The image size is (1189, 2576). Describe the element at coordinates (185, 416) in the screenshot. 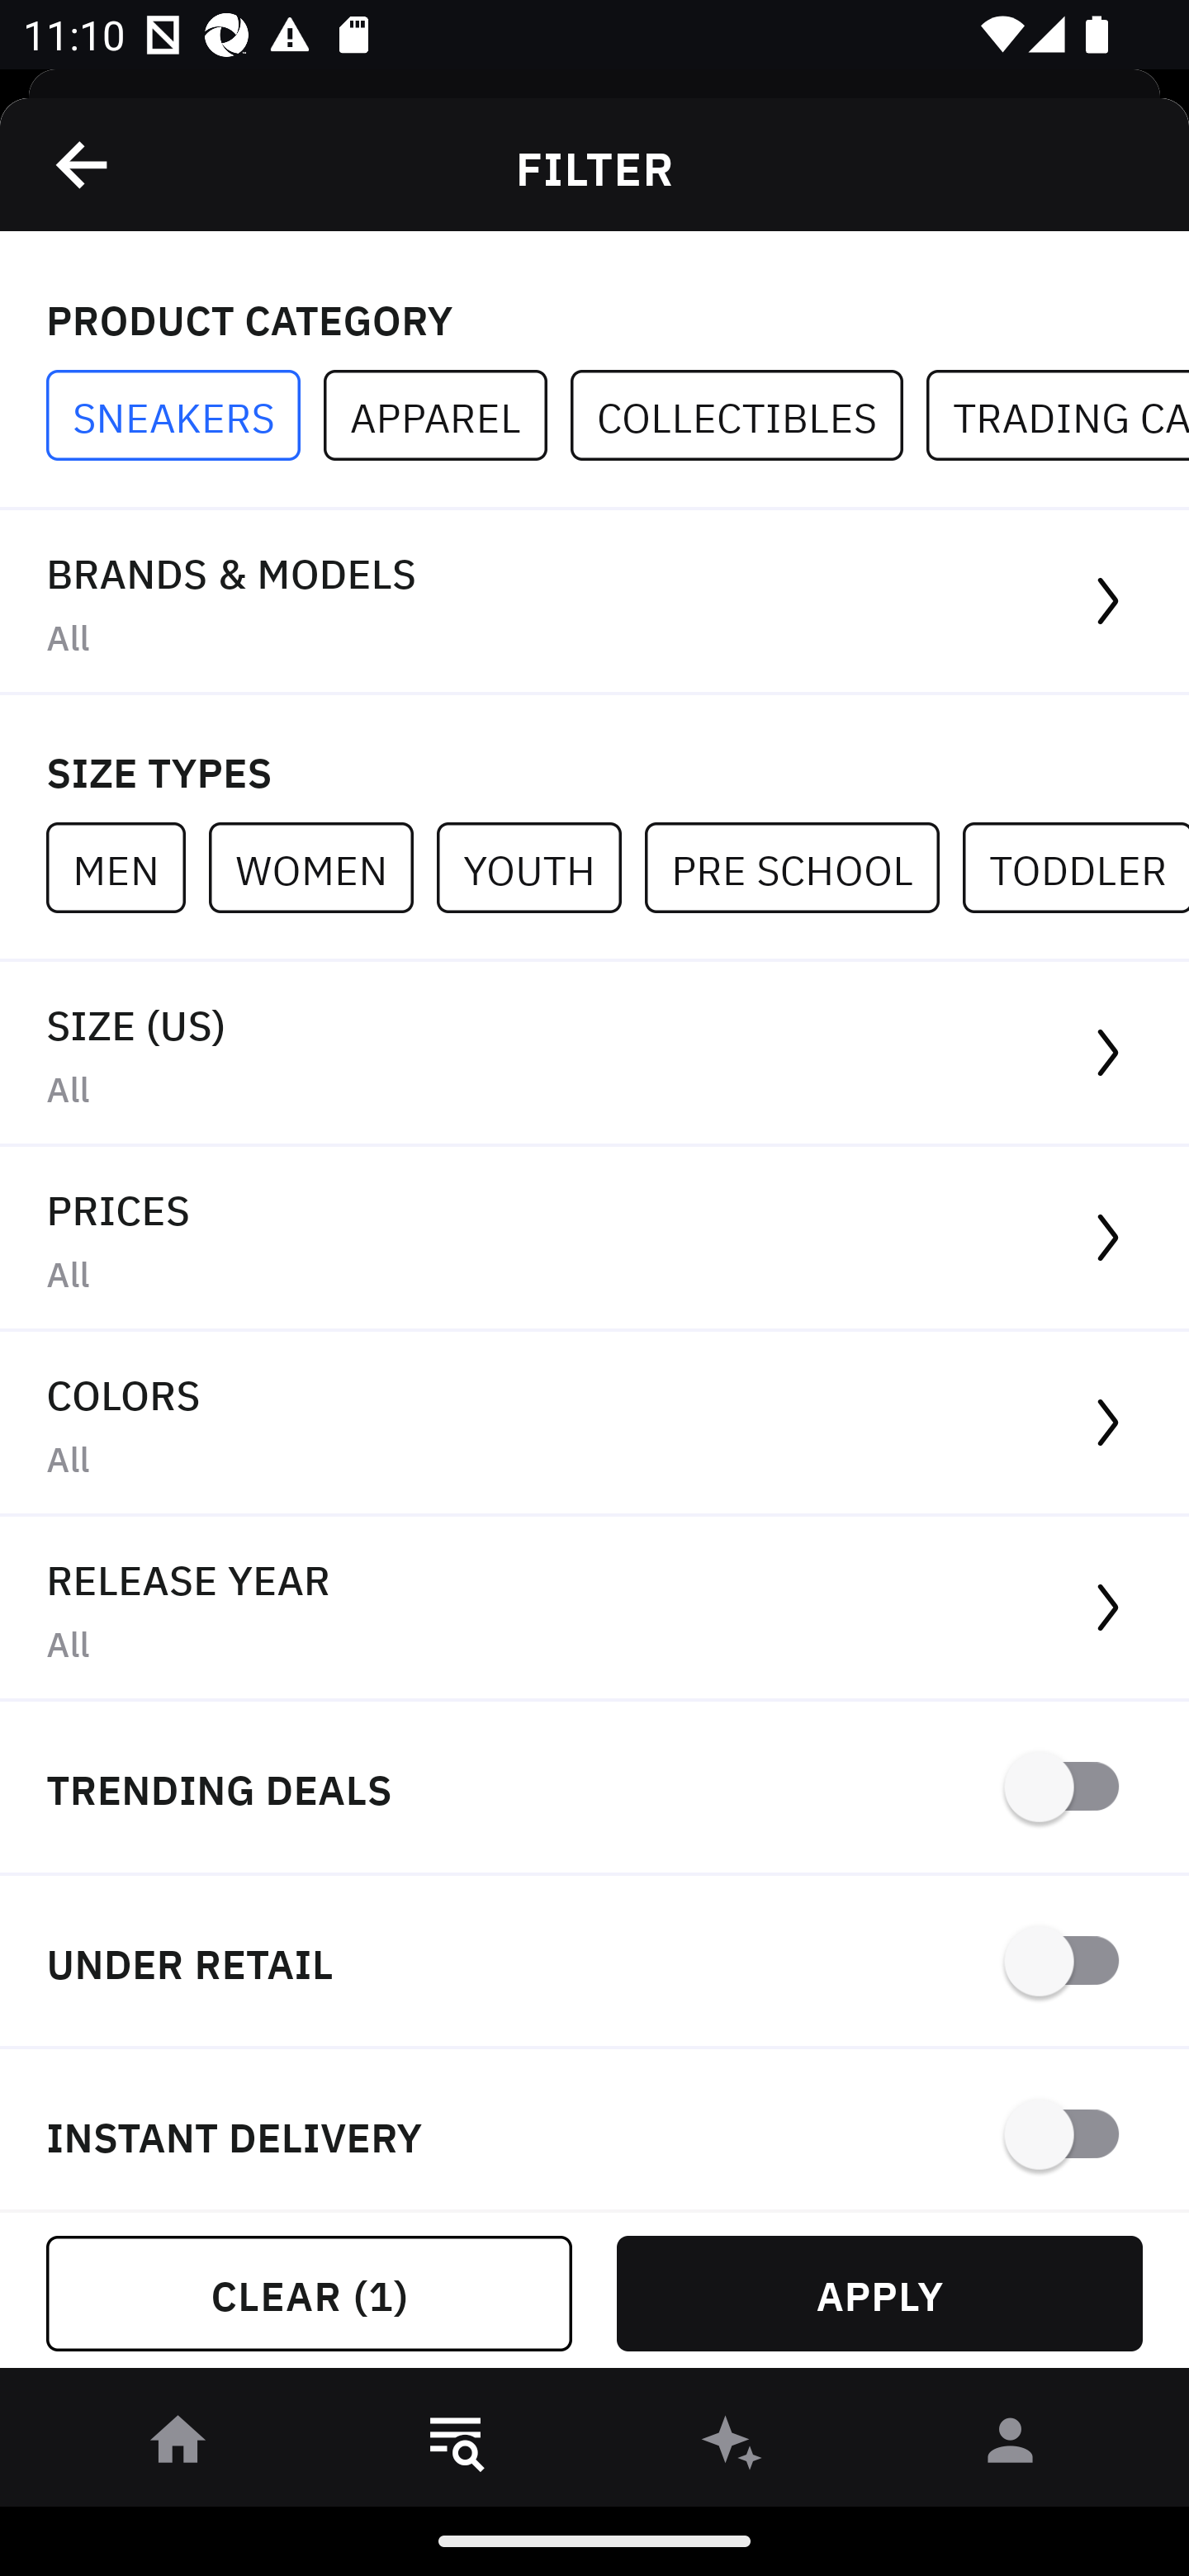

I see `SNEAKERS` at that location.